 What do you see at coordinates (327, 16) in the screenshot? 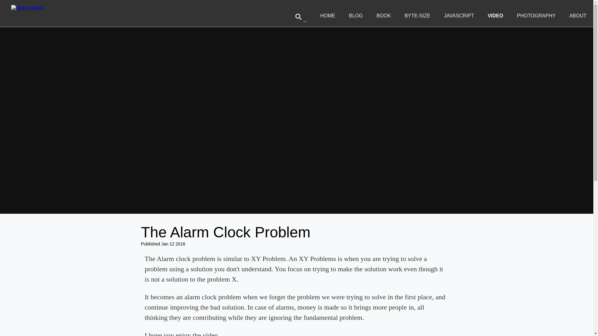
I see `HOME` at bounding box center [327, 16].